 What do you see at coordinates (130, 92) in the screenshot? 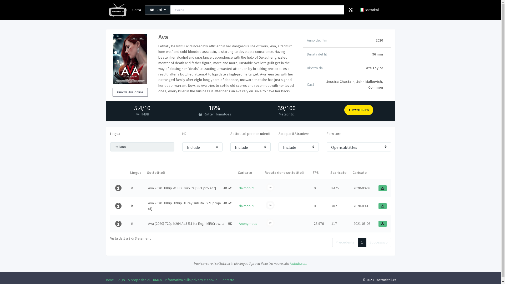
I see `Guarda Ava online` at bounding box center [130, 92].